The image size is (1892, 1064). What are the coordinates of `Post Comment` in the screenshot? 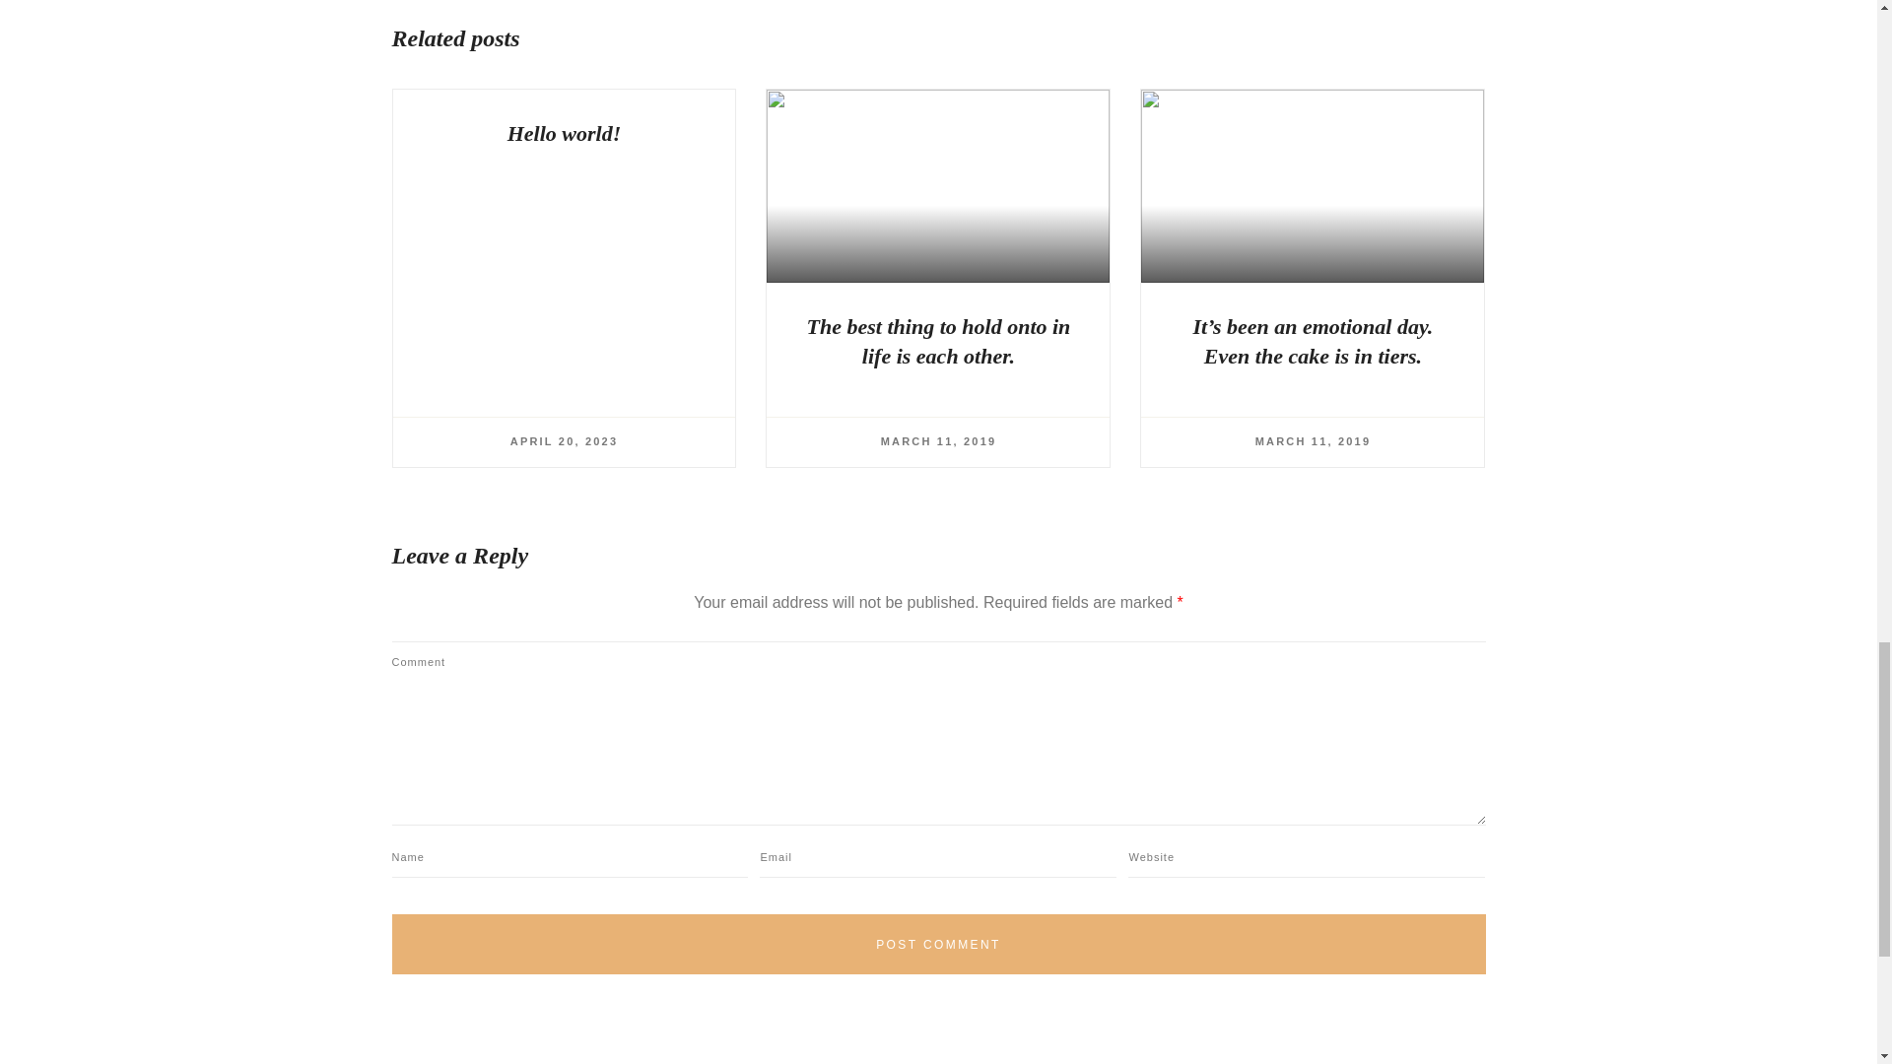 It's located at (938, 944).